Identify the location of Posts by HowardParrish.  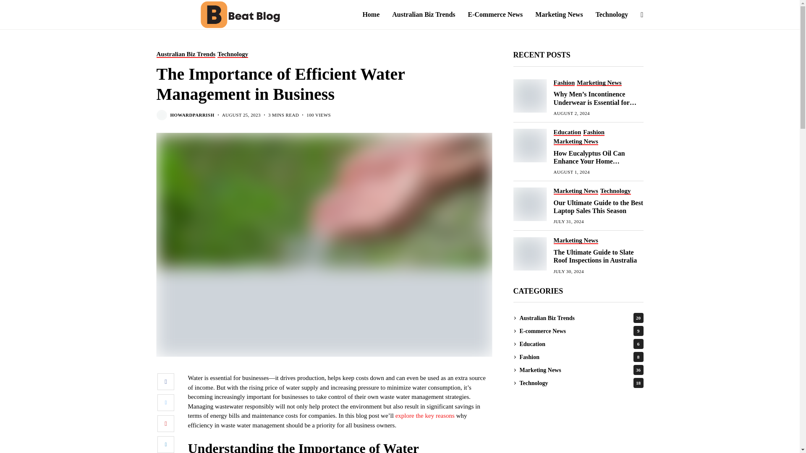
(192, 115).